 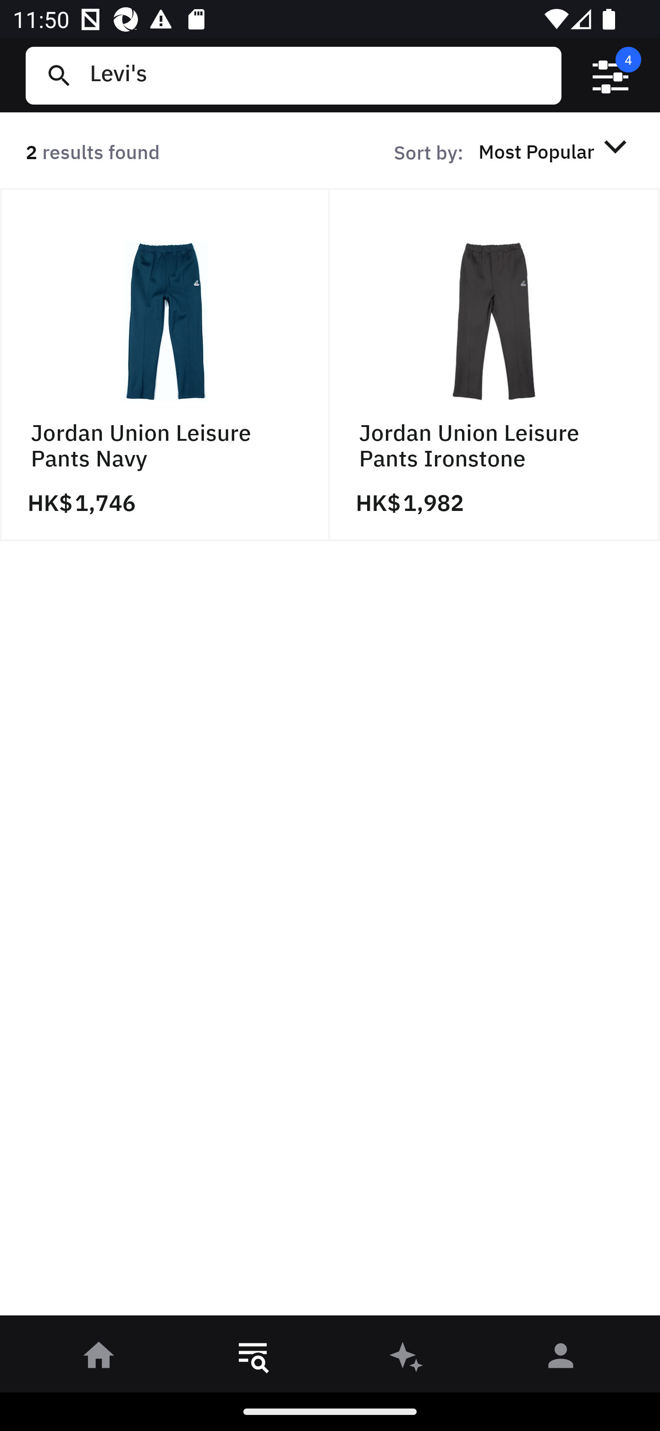 I want to click on 󰫢, so click(x=407, y=1359).